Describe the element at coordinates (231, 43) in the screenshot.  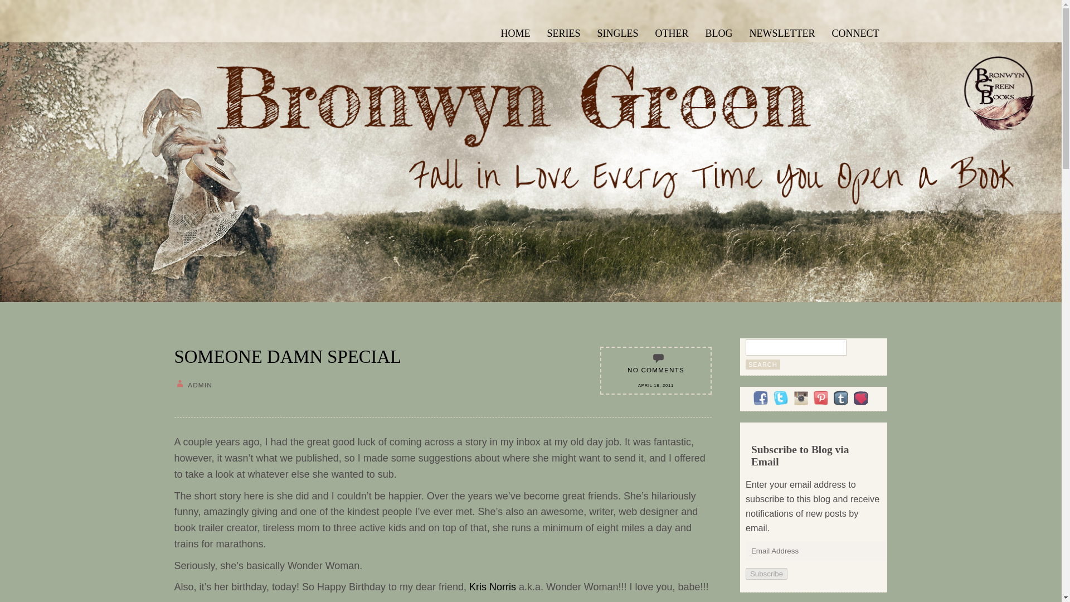
I see `BRONWYN GREEN` at that location.